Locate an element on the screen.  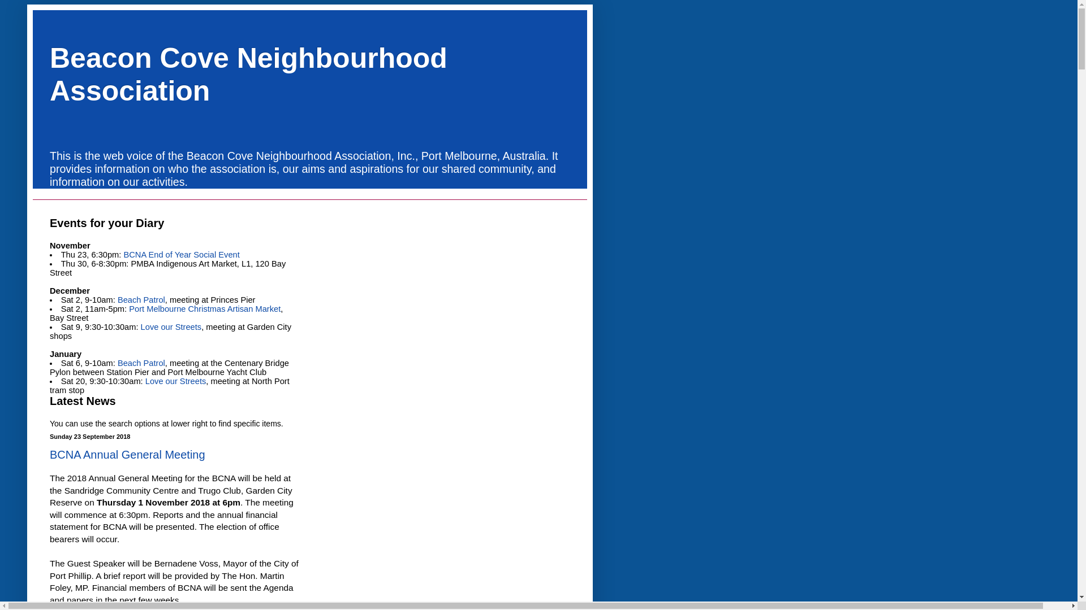
Beacon Cove Neighbourhood Association is located at coordinates (249, 74).